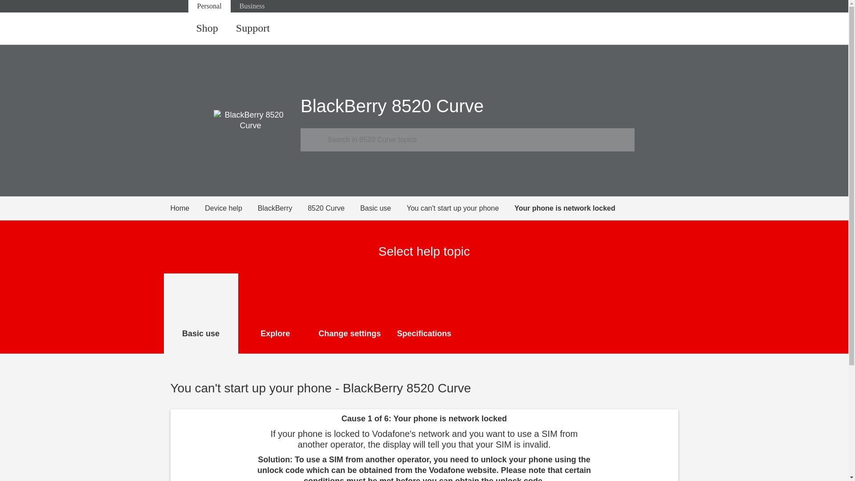 The width and height of the screenshot is (855, 481). I want to click on My Vodafone, so click(634, 29).